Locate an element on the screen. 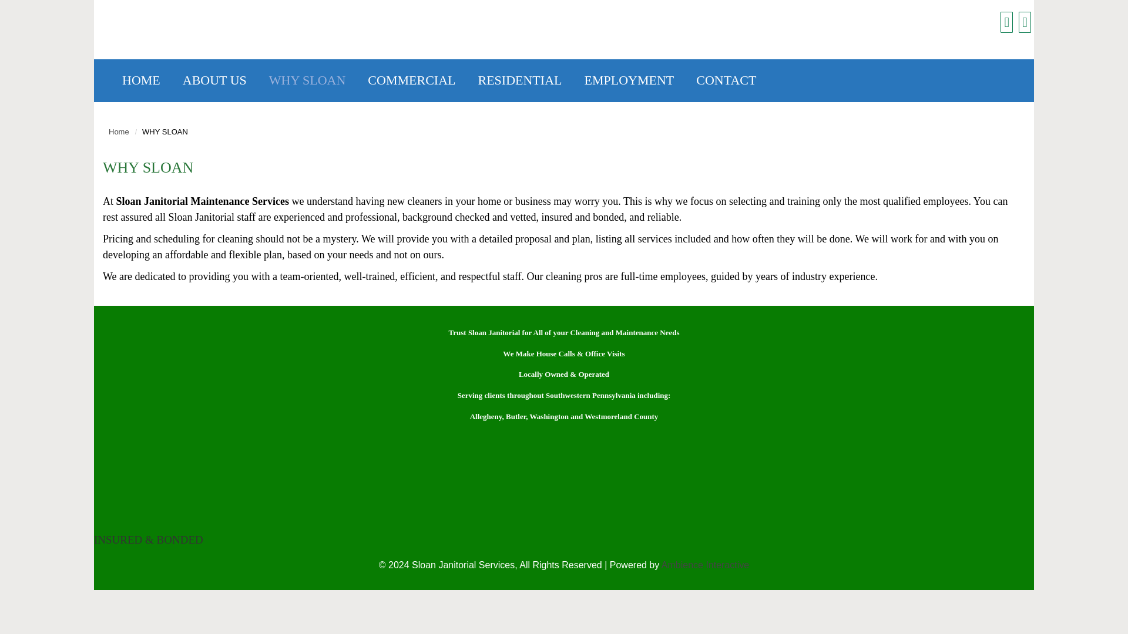 The image size is (1128, 634). CONTACT is located at coordinates (727, 80).